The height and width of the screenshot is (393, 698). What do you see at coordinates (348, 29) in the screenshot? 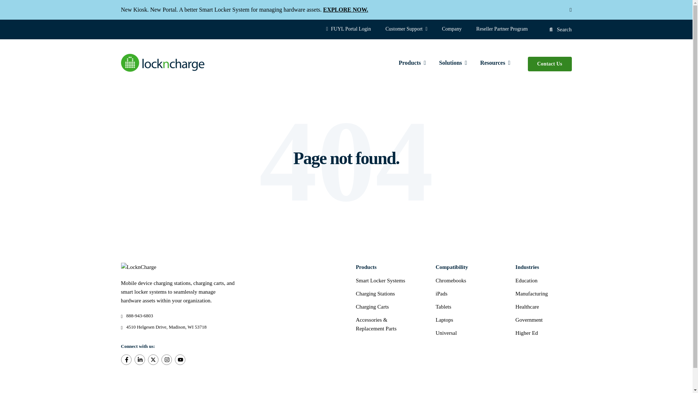
I see `FUYL Portal Login` at bounding box center [348, 29].